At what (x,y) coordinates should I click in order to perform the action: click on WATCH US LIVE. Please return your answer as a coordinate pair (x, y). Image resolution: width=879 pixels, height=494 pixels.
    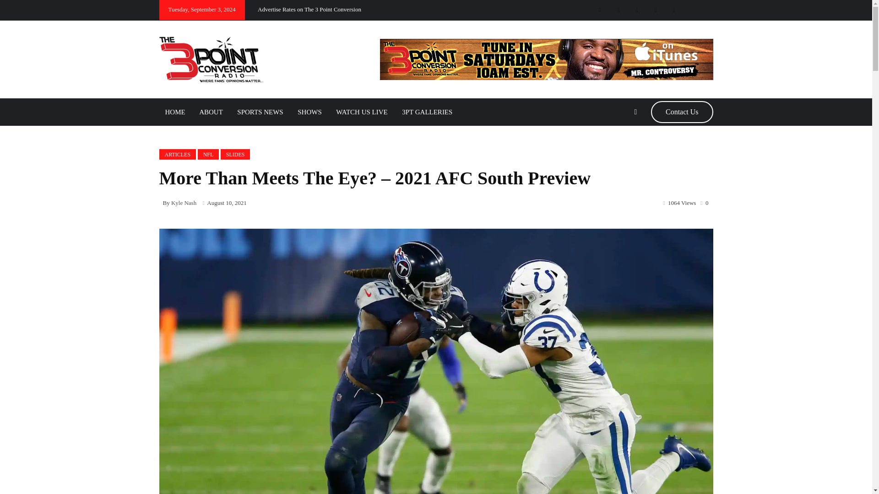
    Looking at the image, I should click on (362, 112).